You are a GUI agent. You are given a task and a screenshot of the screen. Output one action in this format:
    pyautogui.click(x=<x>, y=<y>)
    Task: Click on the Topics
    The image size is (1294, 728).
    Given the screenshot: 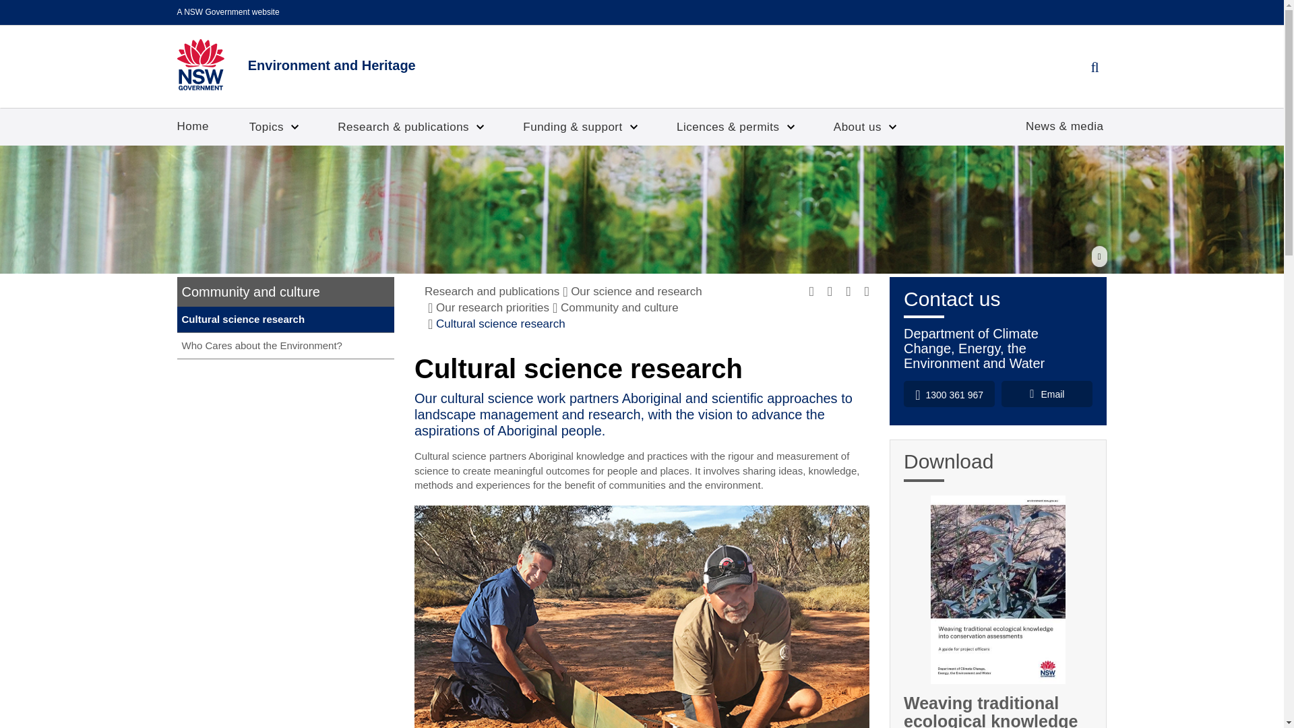 What is the action you would take?
    pyautogui.click(x=272, y=127)
    